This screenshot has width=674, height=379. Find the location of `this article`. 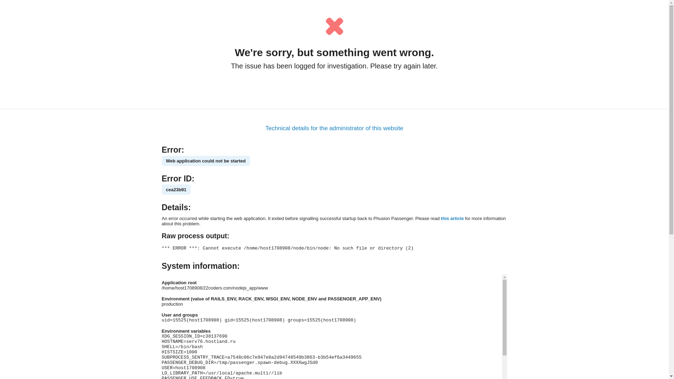

this article is located at coordinates (452, 218).